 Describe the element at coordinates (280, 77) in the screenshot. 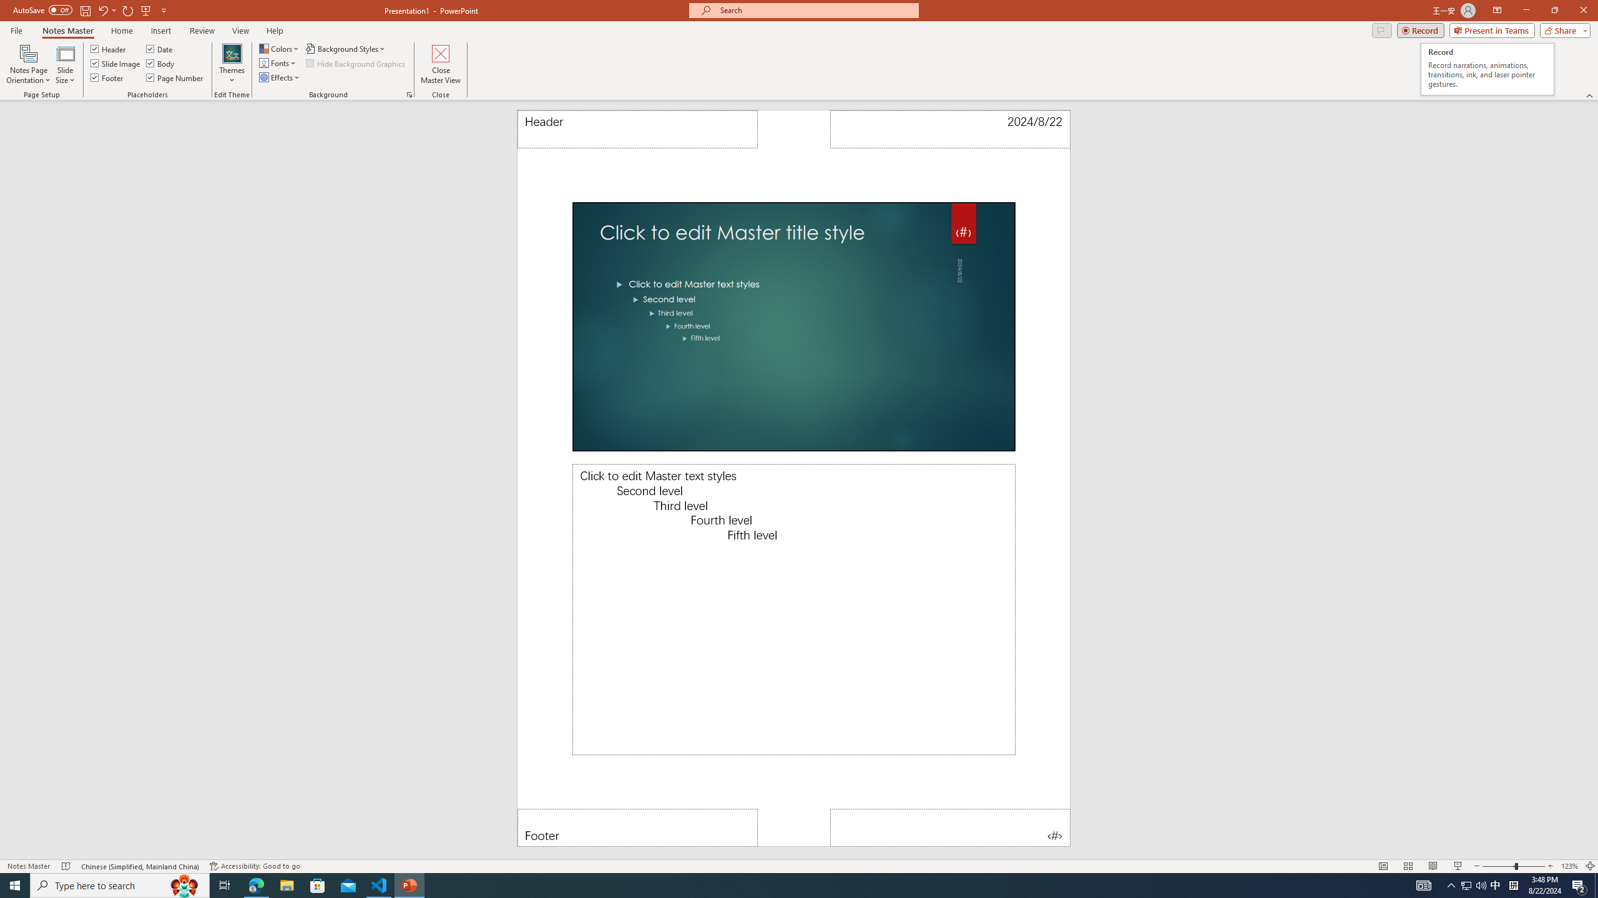

I see `Effects` at that location.